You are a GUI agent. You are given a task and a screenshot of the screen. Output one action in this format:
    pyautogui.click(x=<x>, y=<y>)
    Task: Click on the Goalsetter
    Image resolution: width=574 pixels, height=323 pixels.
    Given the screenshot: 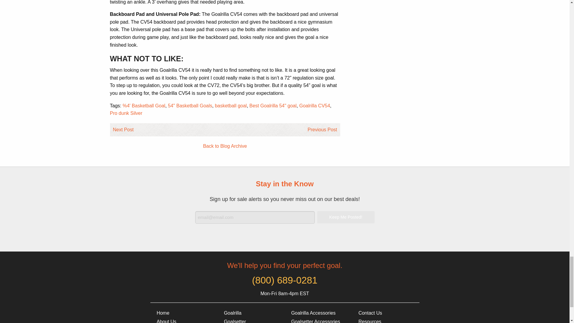 What is the action you would take?
    pyautogui.click(x=251, y=320)
    